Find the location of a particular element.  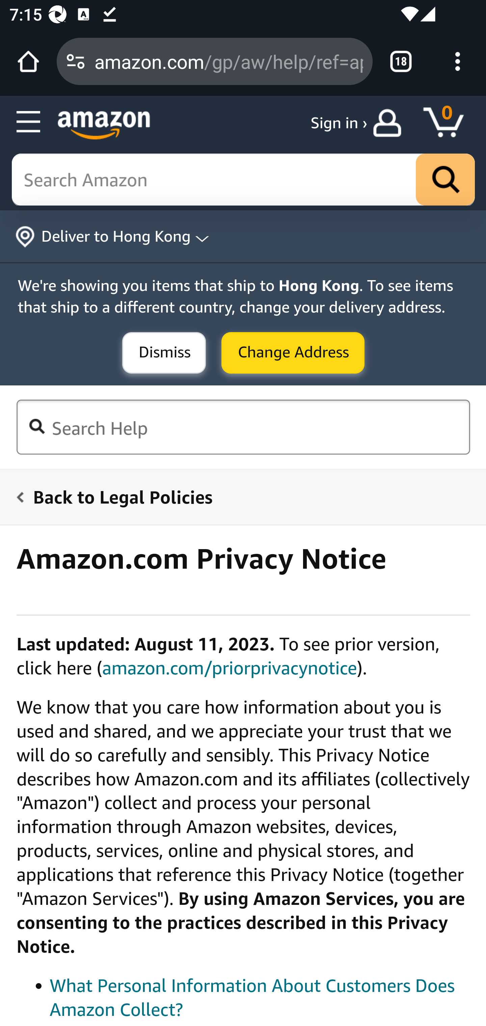

Amazon is located at coordinates (104, 125).